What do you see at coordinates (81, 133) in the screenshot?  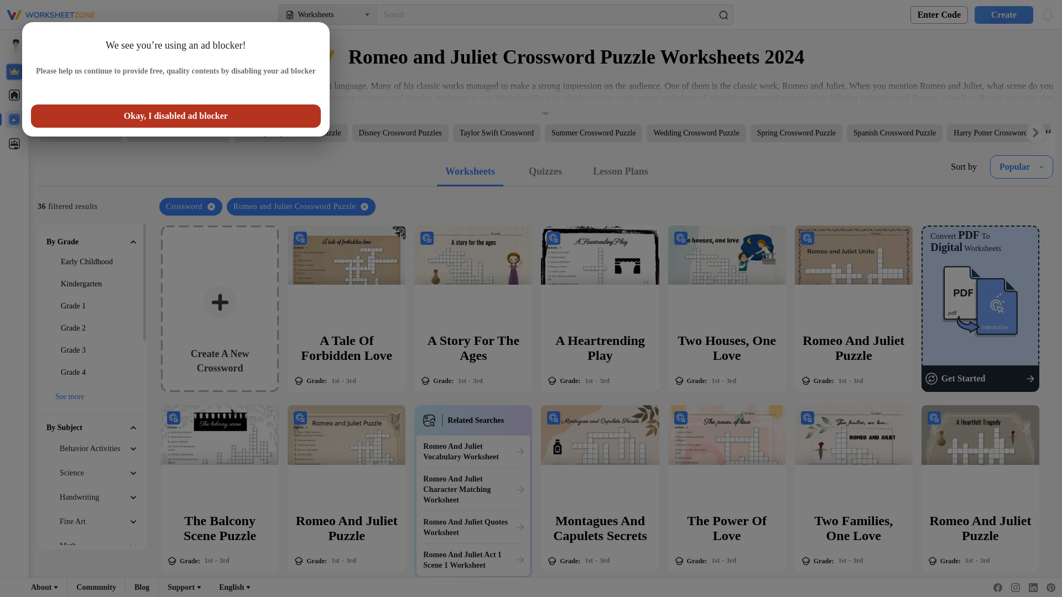 I see `Halloween Crossword` at bounding box center [81, 133].